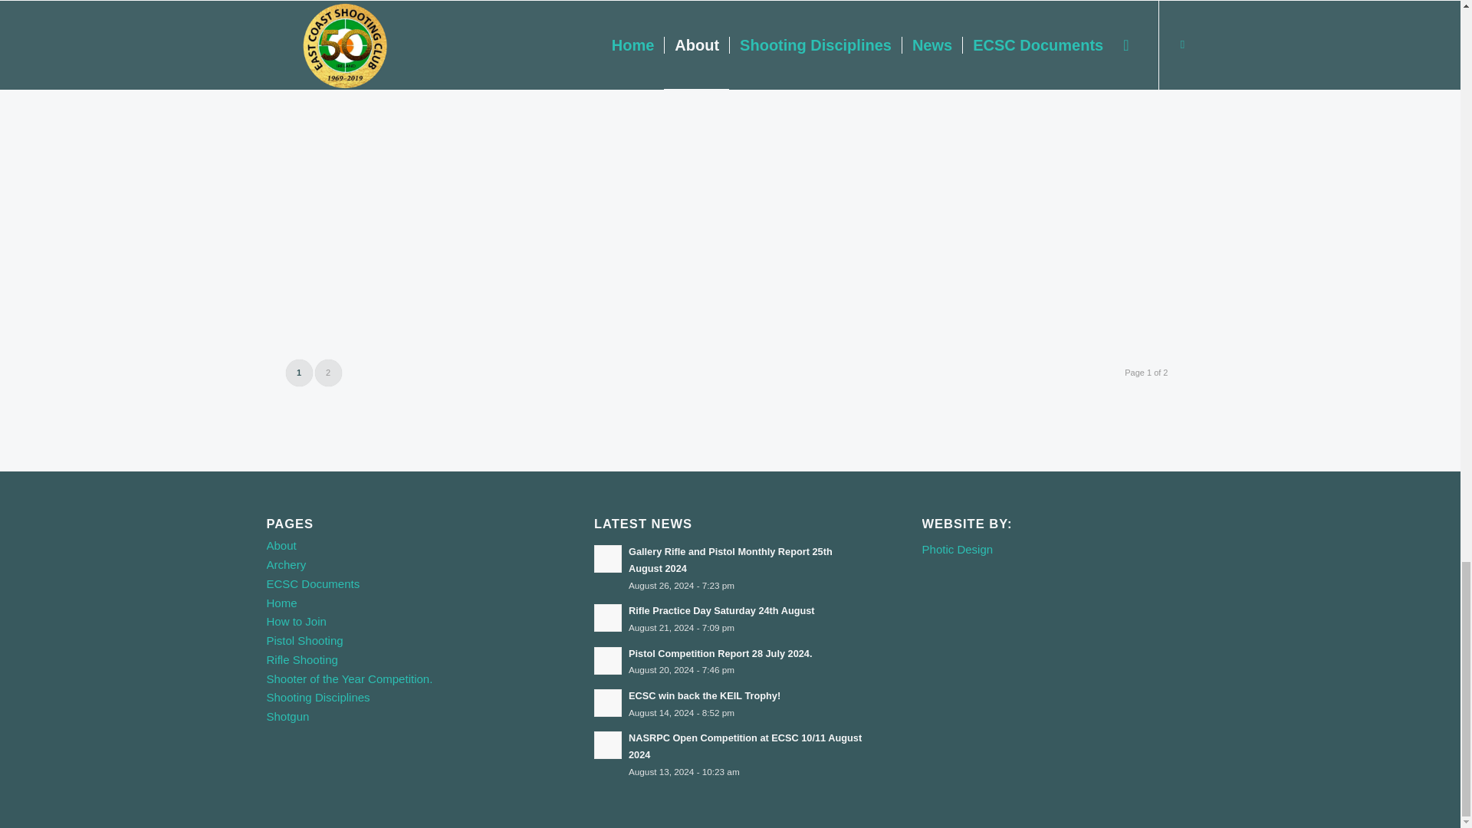  Describe the element at coordinates (281, 546) in the screenshot. I see `About` at that location.